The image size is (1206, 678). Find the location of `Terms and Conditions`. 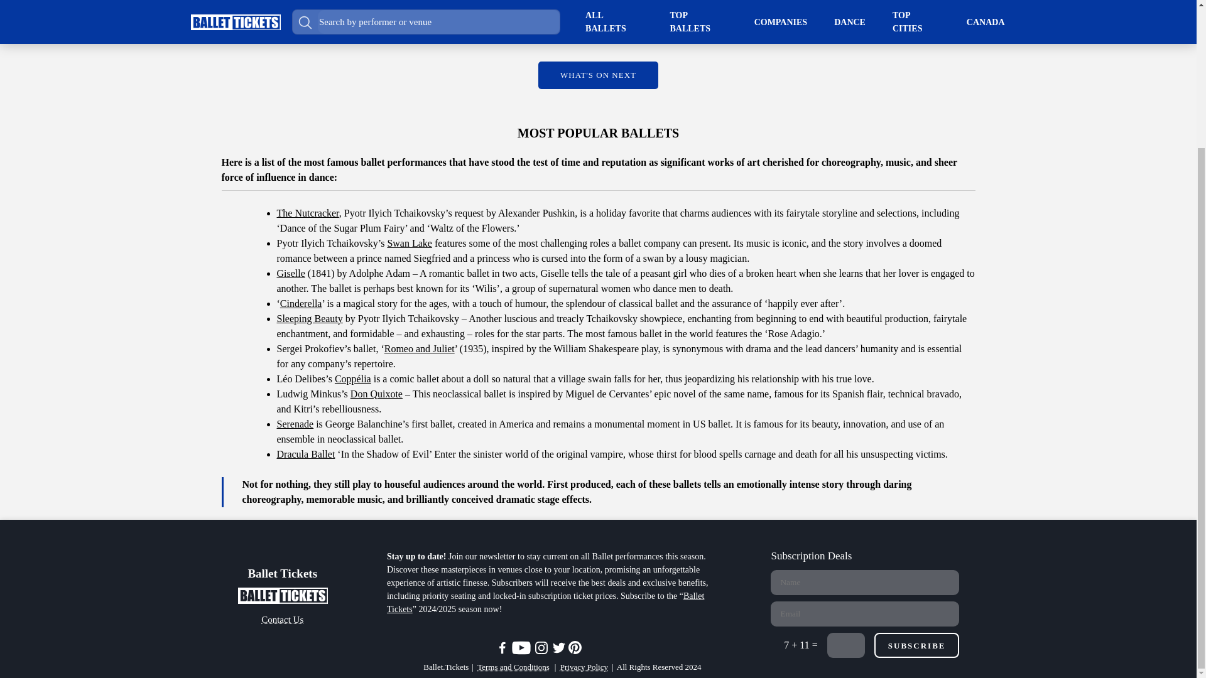

Terms and Conditions is located at coordinates (514, 667).